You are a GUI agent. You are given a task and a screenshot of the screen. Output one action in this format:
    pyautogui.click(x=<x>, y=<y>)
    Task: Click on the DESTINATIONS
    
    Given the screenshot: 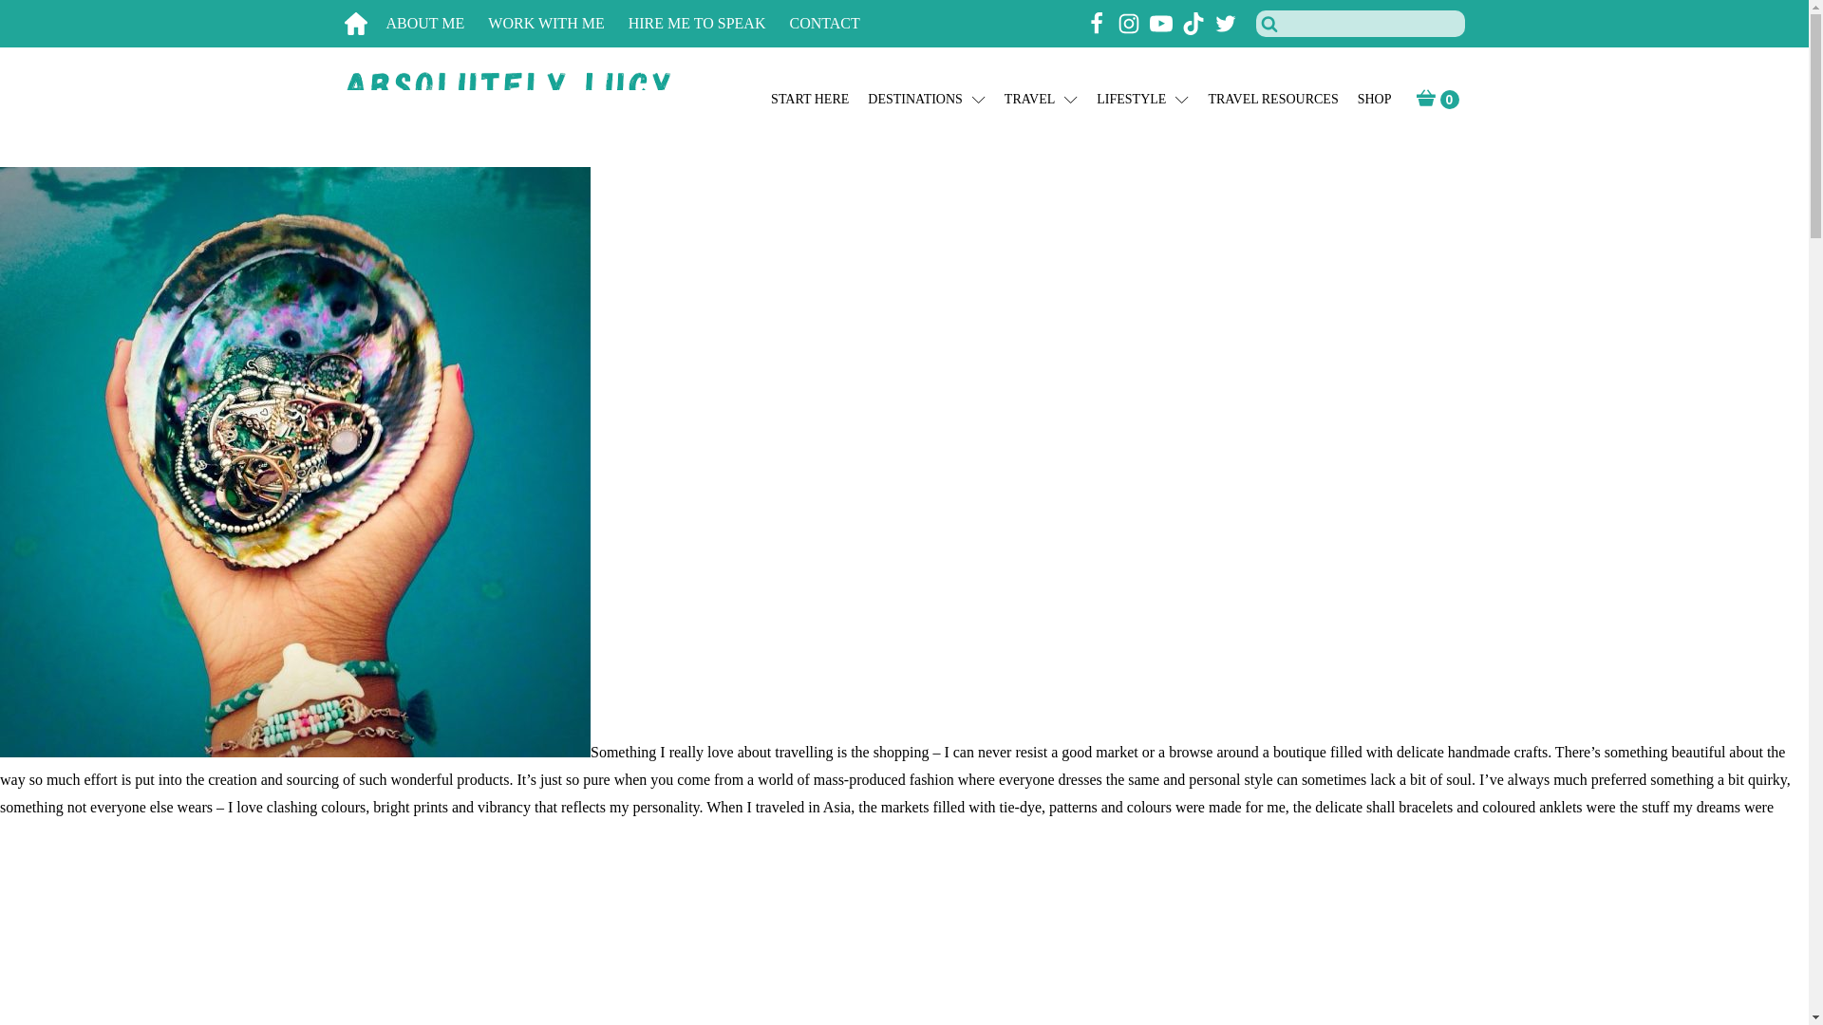 What is the action you would take?
    pyautogui.click(x=927, y=100)
    